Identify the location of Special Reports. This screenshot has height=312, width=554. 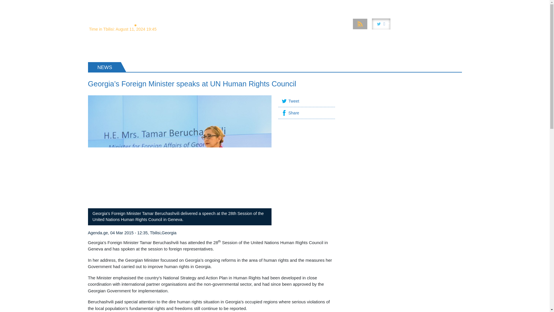
(250, 5).